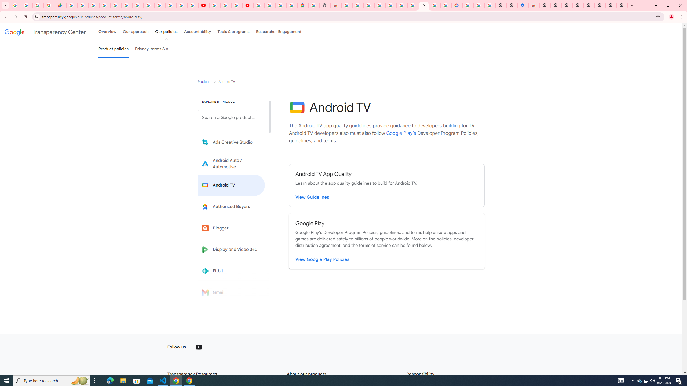  What do you see at coordinates (446, 5) in the screenshot?
I see `Browse the Google Chrome Community - Google Chrome Community` at bounding box center [446, 5].